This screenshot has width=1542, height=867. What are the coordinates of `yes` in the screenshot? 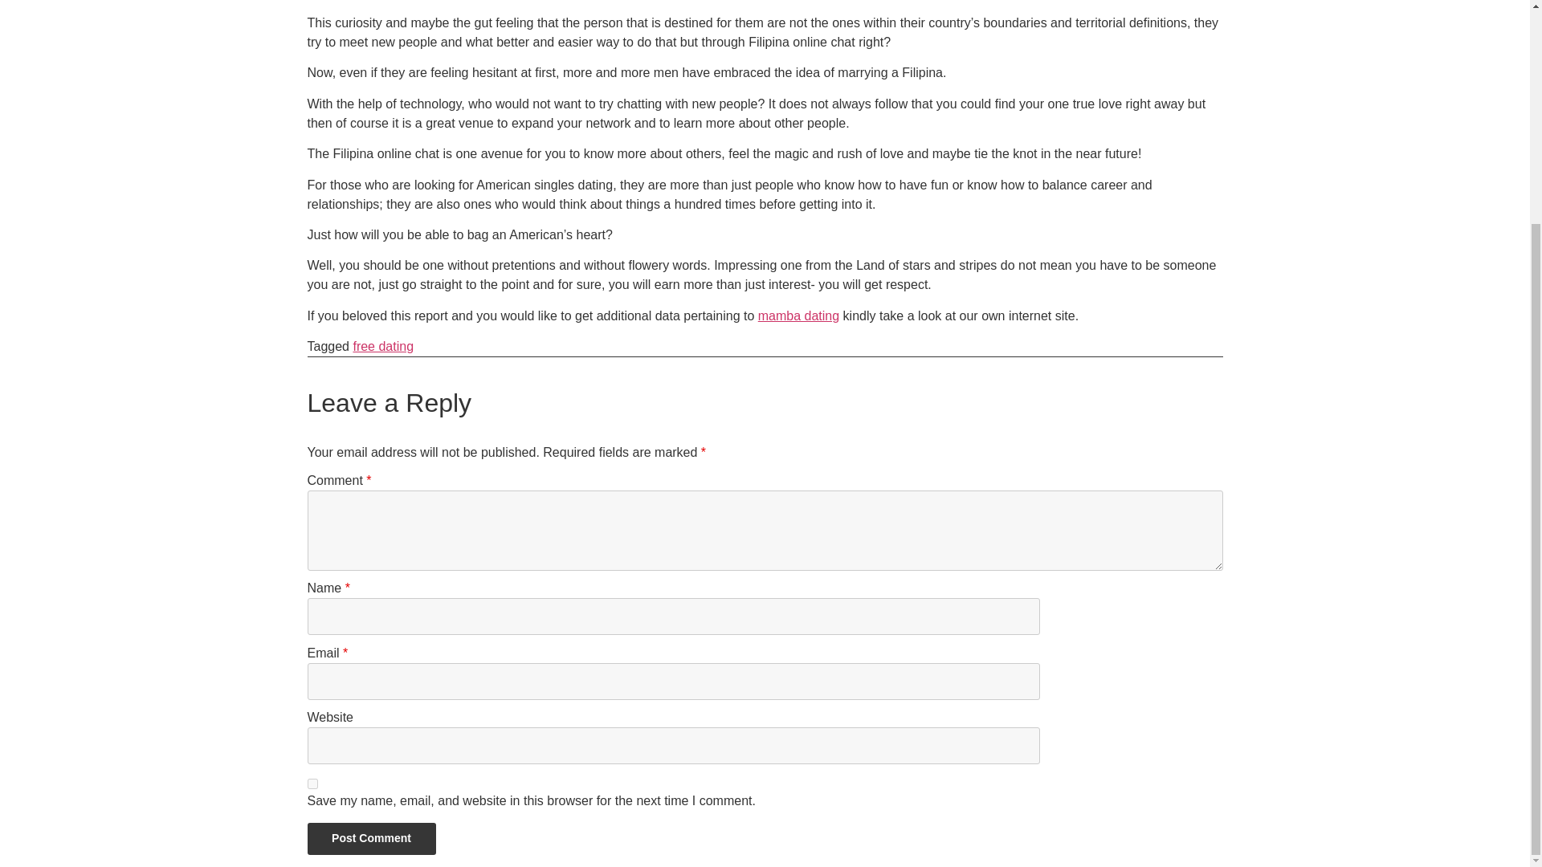 It's located at (312, 784).